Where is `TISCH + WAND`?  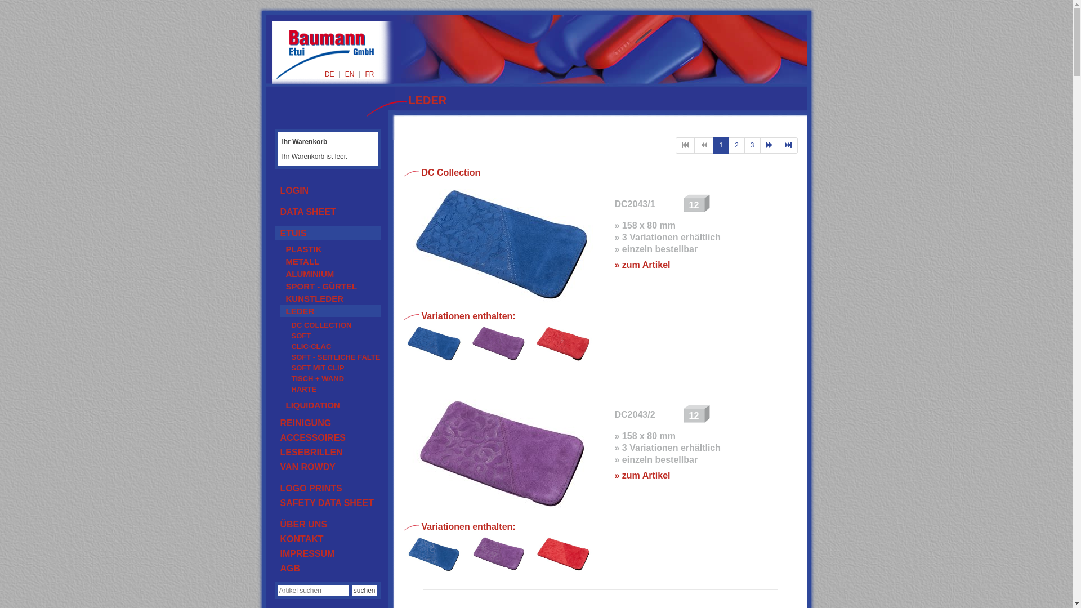
TISCH + WAND is located at coordinates (333, 378).